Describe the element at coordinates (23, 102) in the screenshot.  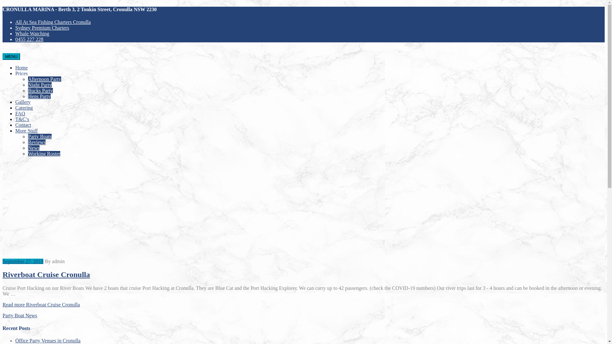
I see `Gallery` at that location.